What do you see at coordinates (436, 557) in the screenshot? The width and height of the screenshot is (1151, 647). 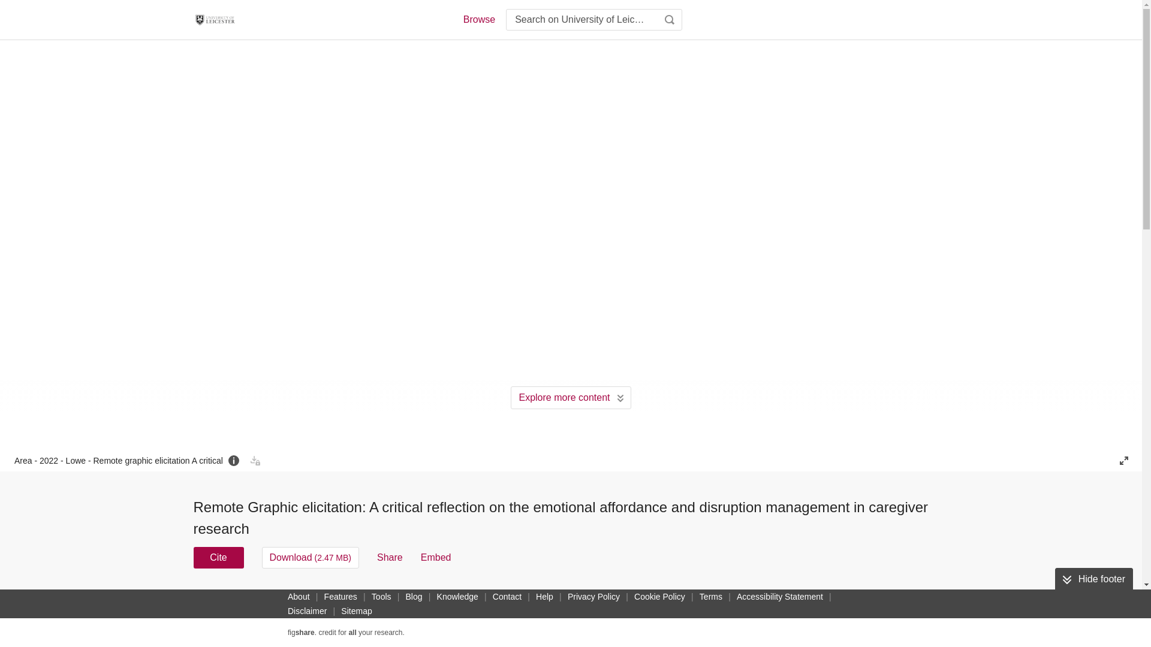 I see `Embed` at bounding box center [436, 557].